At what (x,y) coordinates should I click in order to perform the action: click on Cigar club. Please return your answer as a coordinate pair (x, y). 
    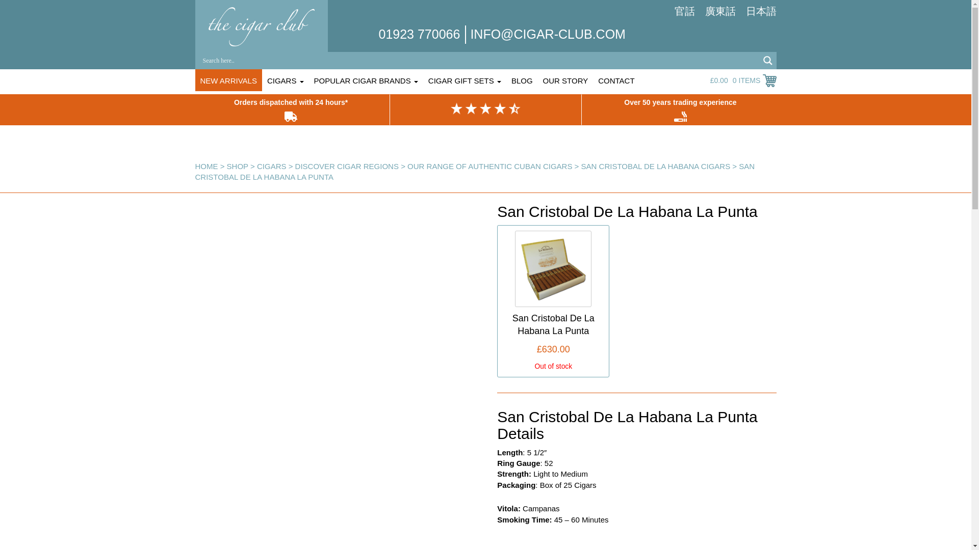
    Looking at the image, I should click on (261, 26).